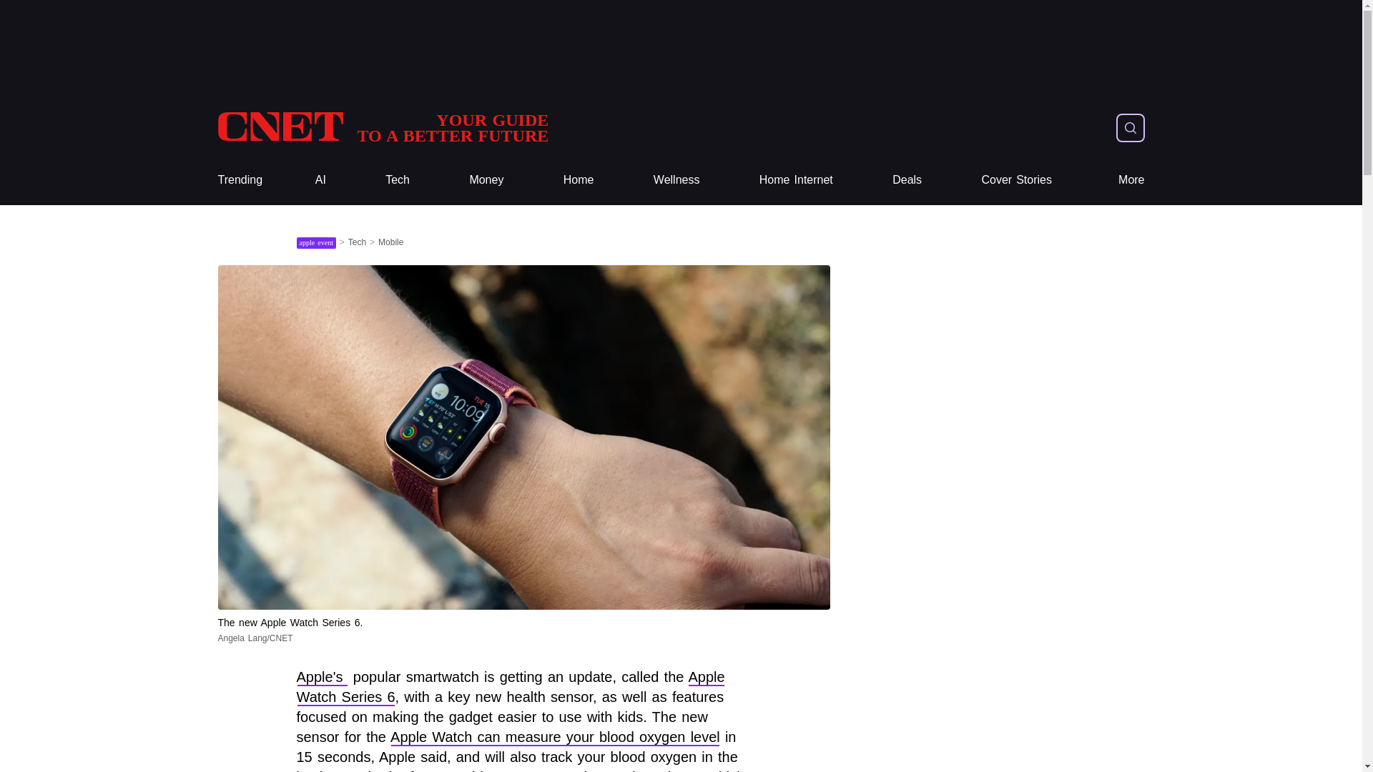 Image resolution: width=1373 pixels, height=772 pixels. What do you see at coordinates (382, 127) in the screenshot?
I see `Trending` at bounding box center [382, 127].